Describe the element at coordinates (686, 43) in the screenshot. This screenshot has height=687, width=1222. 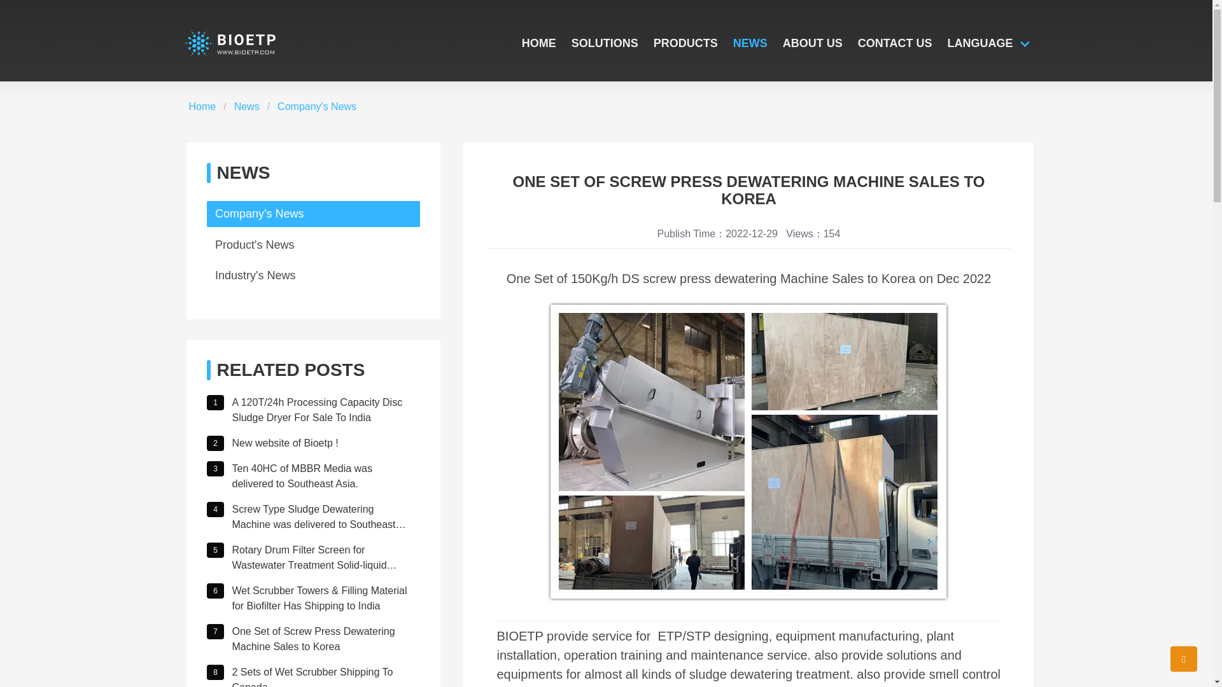
I see `Products` at that location.